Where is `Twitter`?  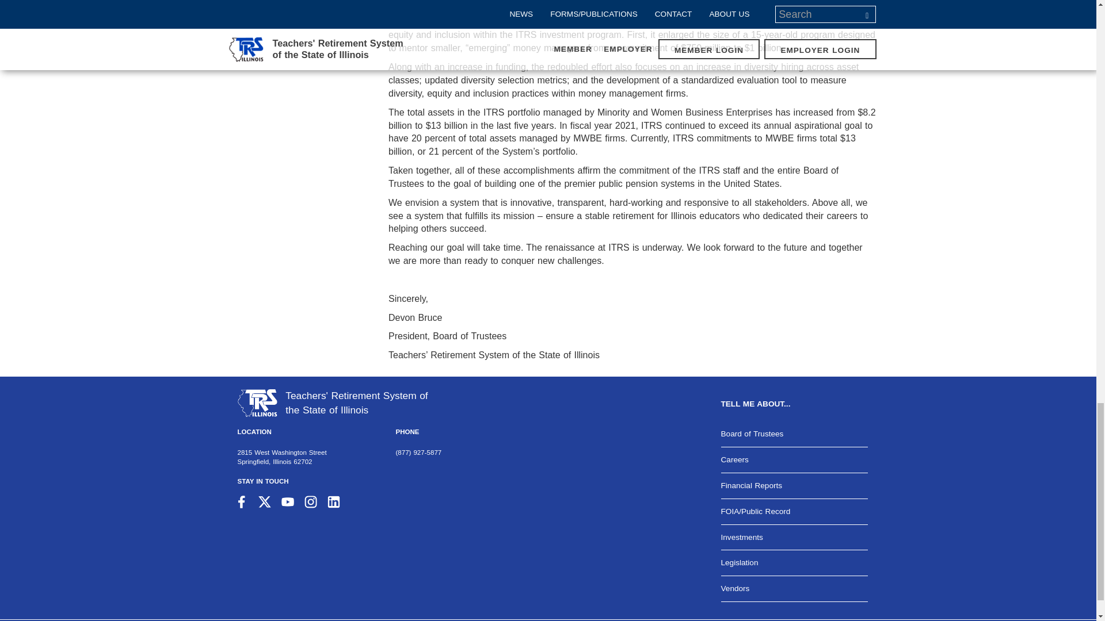 Twitter is located at coordinates (265, 501).